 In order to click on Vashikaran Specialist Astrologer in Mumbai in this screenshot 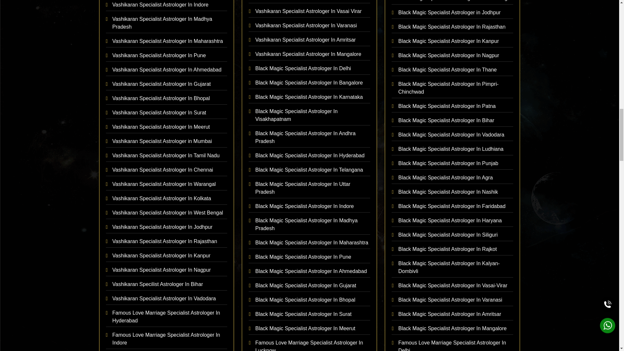, I will do `click(167, 141)`.